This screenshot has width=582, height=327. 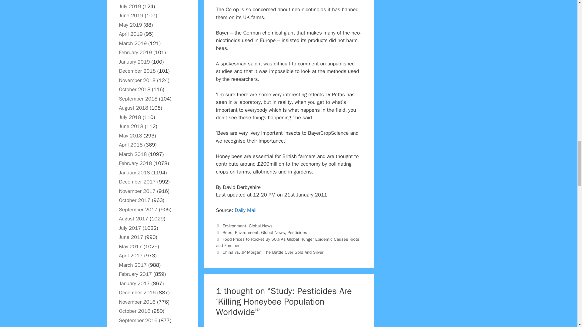 What do you see at coordinates (261, 226) in the screenshot?
I see `Global News` at bounding box center [261, 226].